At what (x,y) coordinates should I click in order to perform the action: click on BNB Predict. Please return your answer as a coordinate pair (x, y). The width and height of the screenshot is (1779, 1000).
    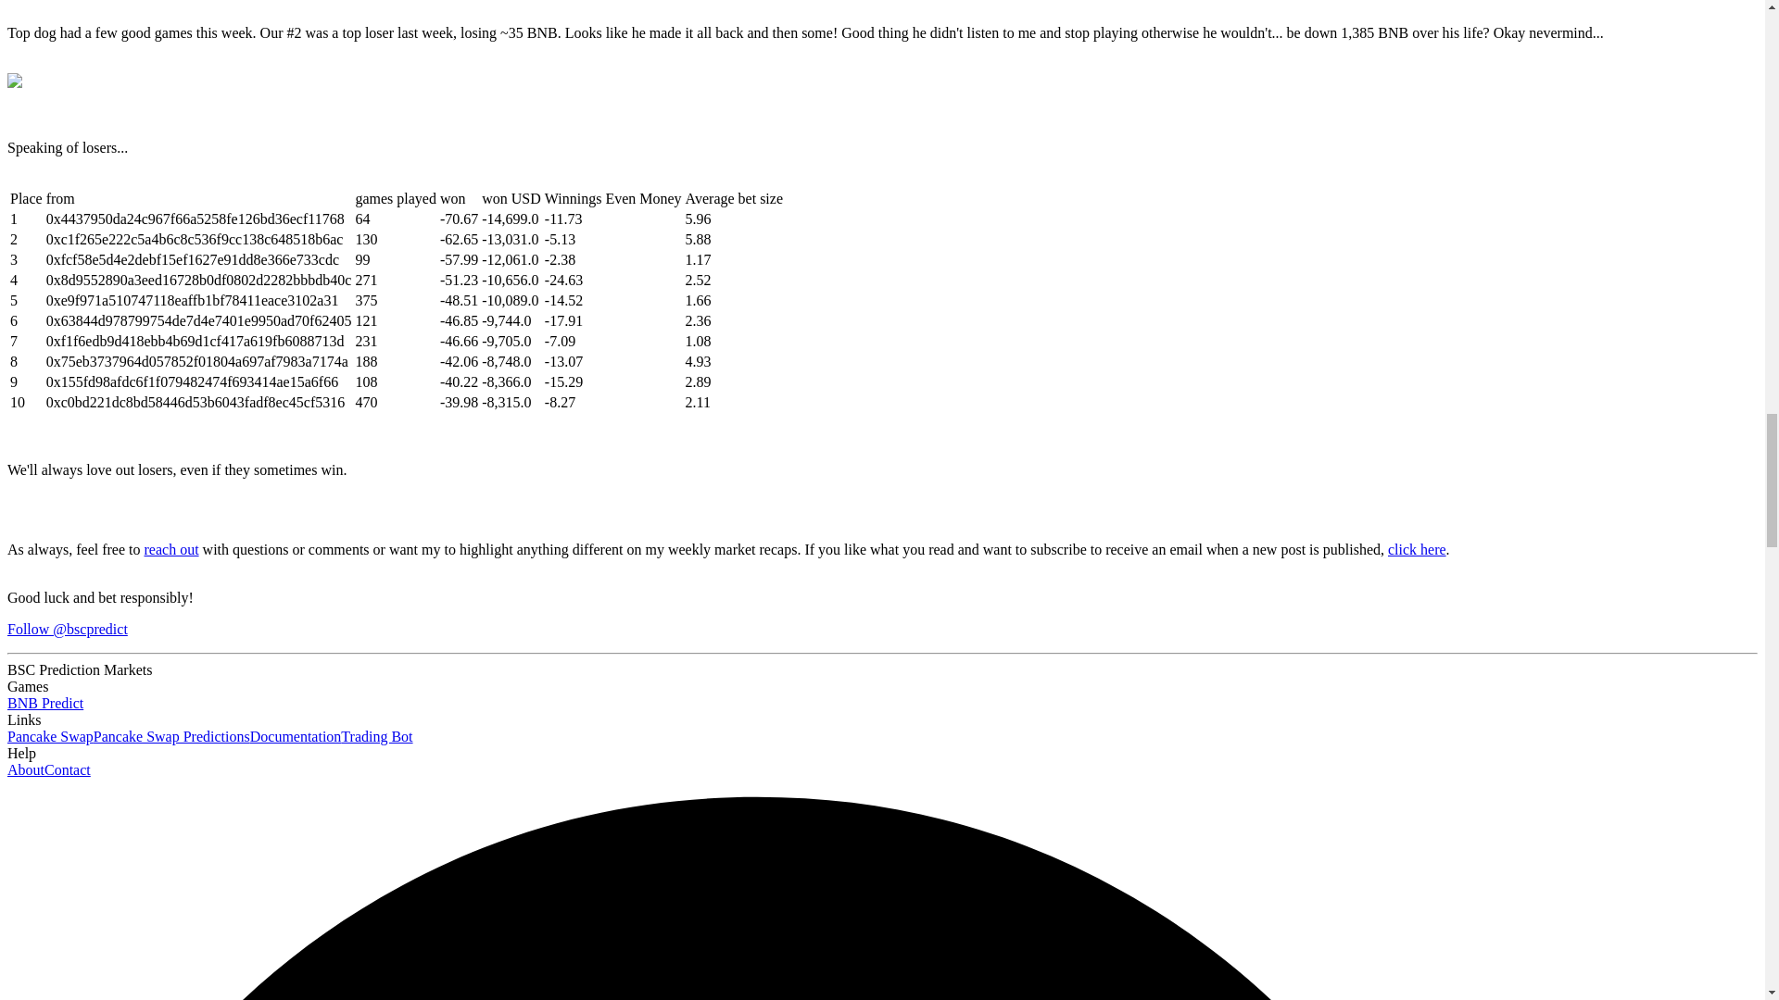
    Looking at the image, I should click on (44, 702).